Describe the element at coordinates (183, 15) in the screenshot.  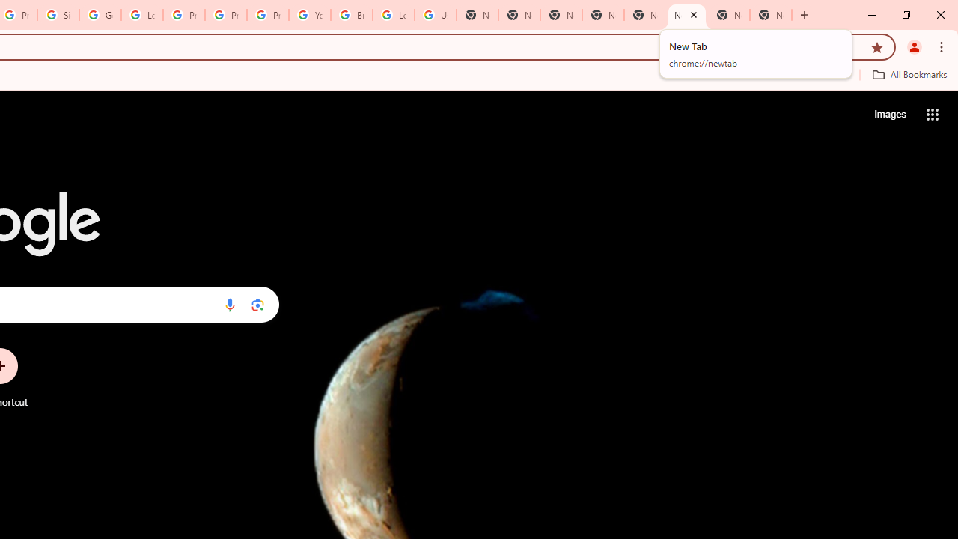
I see `Privacy Help Center - Policies Help` at that location.